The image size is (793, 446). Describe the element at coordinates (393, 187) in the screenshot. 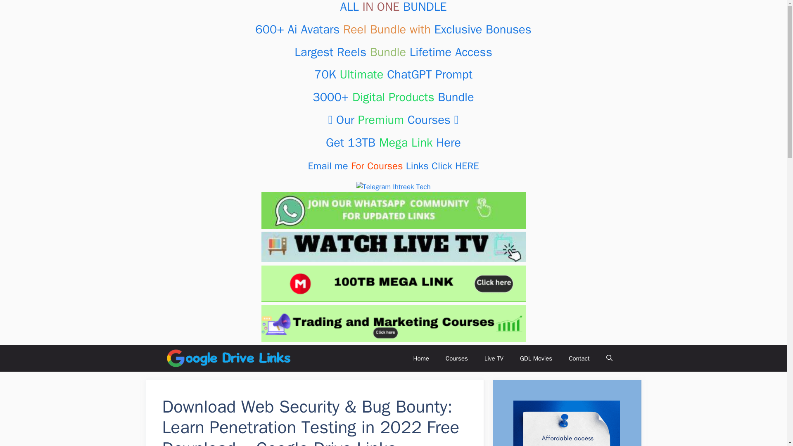

I see `Google Drive Links Telegram Group` at that location.